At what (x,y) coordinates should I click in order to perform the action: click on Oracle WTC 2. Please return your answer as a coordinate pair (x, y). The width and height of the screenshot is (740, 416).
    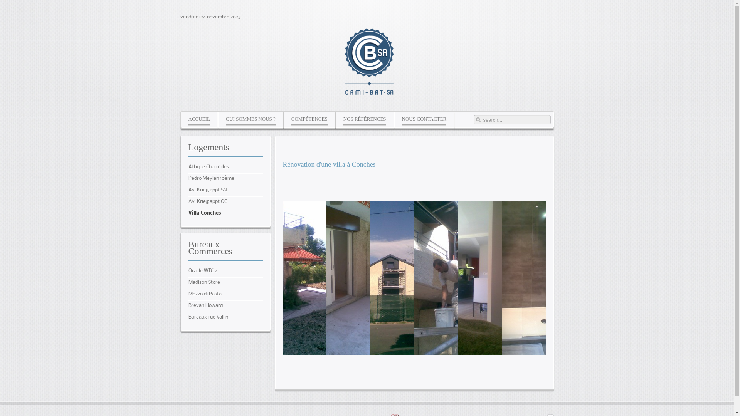
    Looking at the image, I should click on (225, 271).